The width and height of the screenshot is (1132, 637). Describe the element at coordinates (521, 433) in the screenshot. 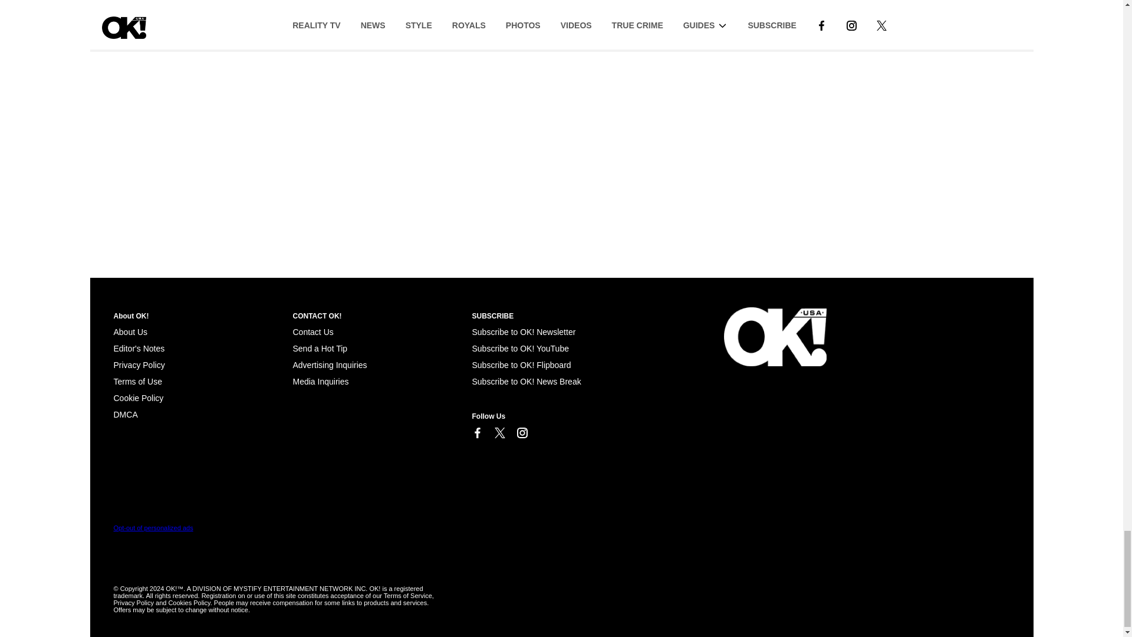

I see `Link to Instagram` at that location.